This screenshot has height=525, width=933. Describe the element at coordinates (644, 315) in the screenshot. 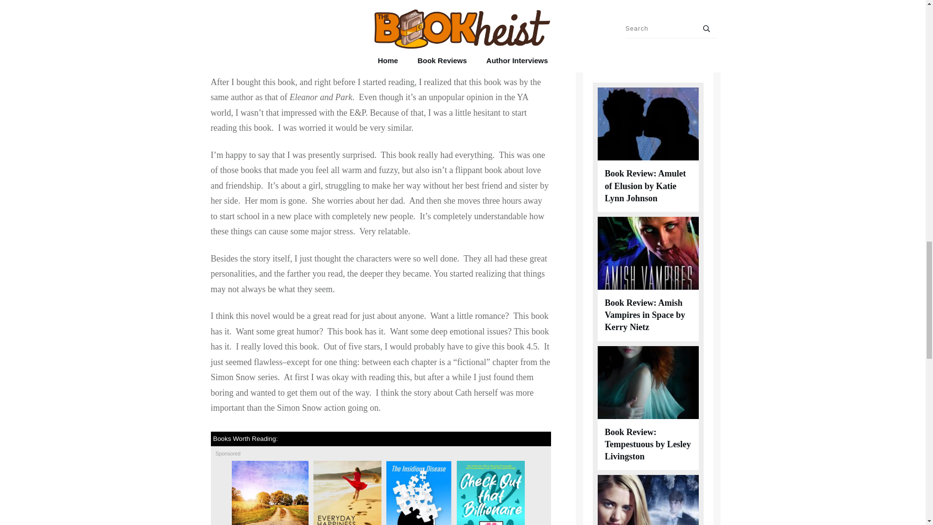

I see `Book Review: Amish Vampires in Space by Kerry Nietz` at that location.